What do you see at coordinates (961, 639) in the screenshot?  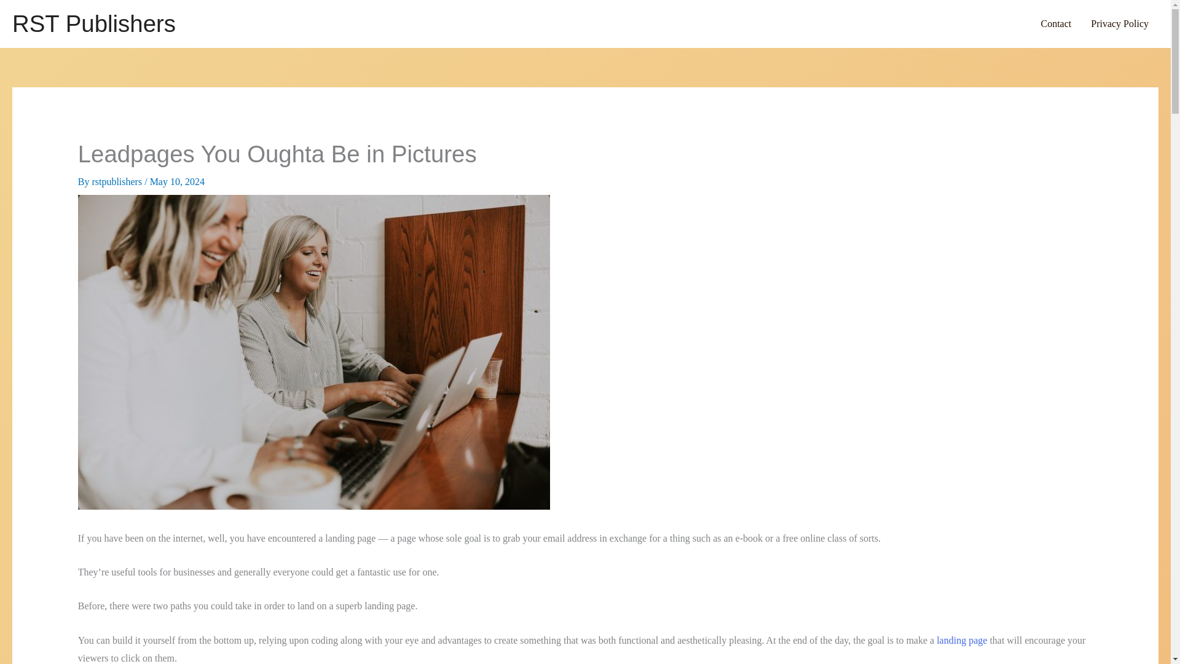 I see `landing page` at bounding box center [961, 639].